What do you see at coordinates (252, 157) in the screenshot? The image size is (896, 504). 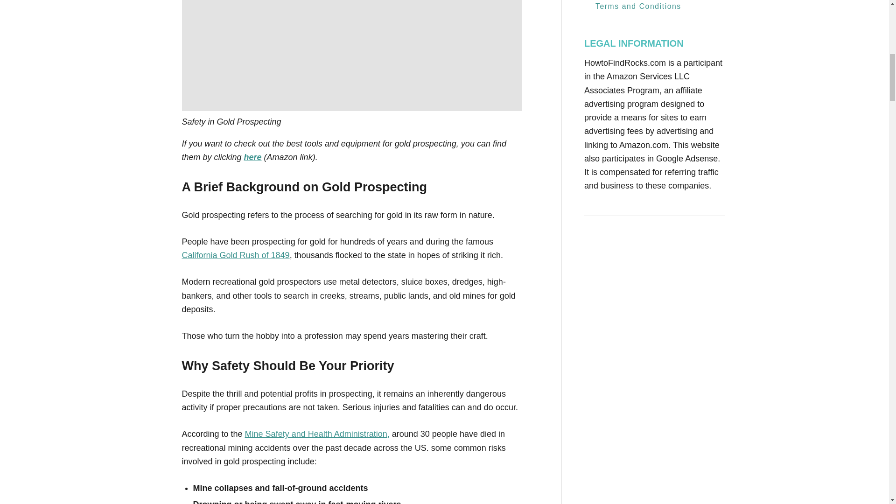 I see `here` at bounding box center [252, 157].